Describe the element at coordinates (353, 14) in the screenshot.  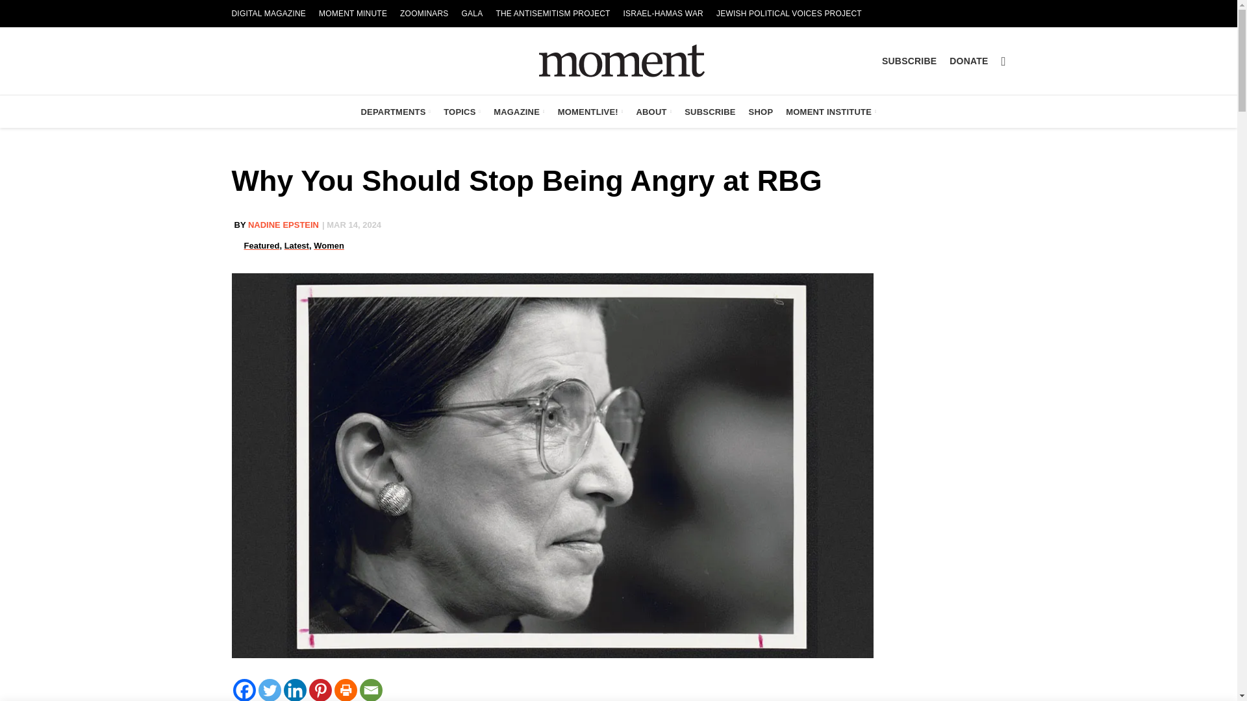
I see `MOMENT MINUTE` at that location.